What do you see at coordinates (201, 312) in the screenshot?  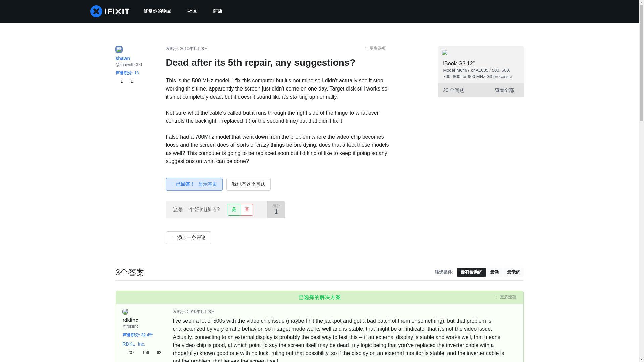 I see `Thu, 28 Jan 2010 23:55:55 -0700` at bounding box center [201, 312].